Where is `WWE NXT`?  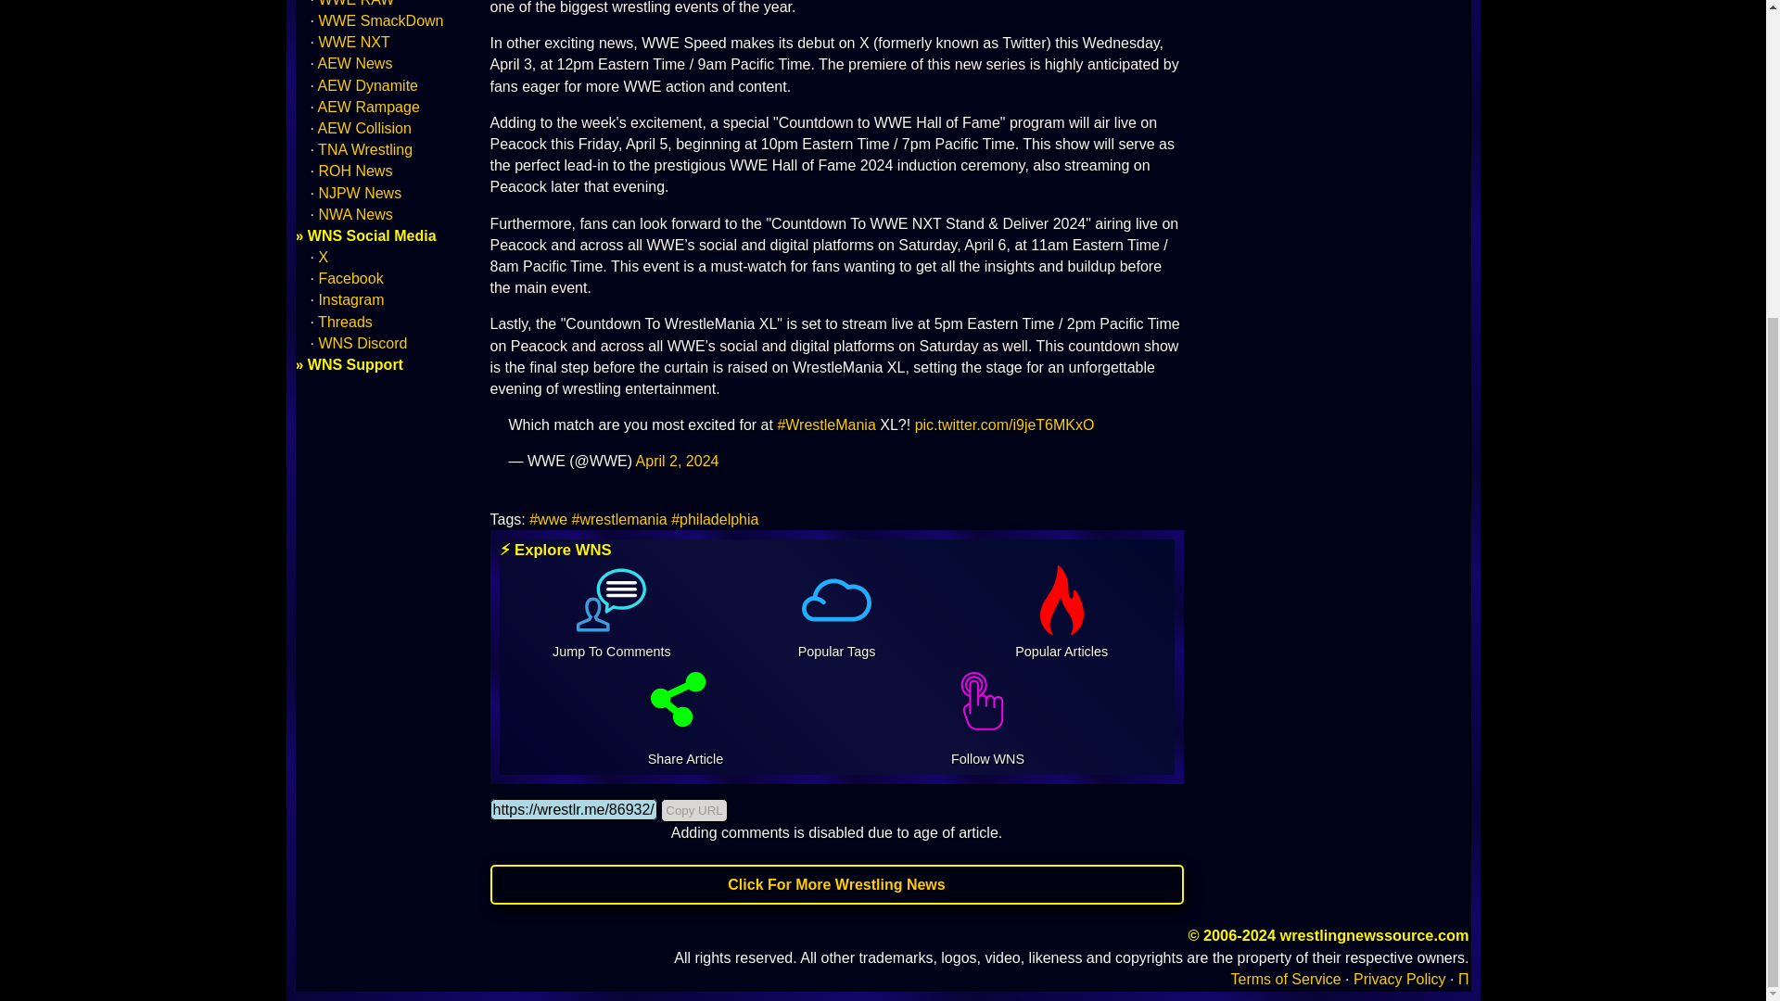
WWE NXT is located at coordinates (354, 42).